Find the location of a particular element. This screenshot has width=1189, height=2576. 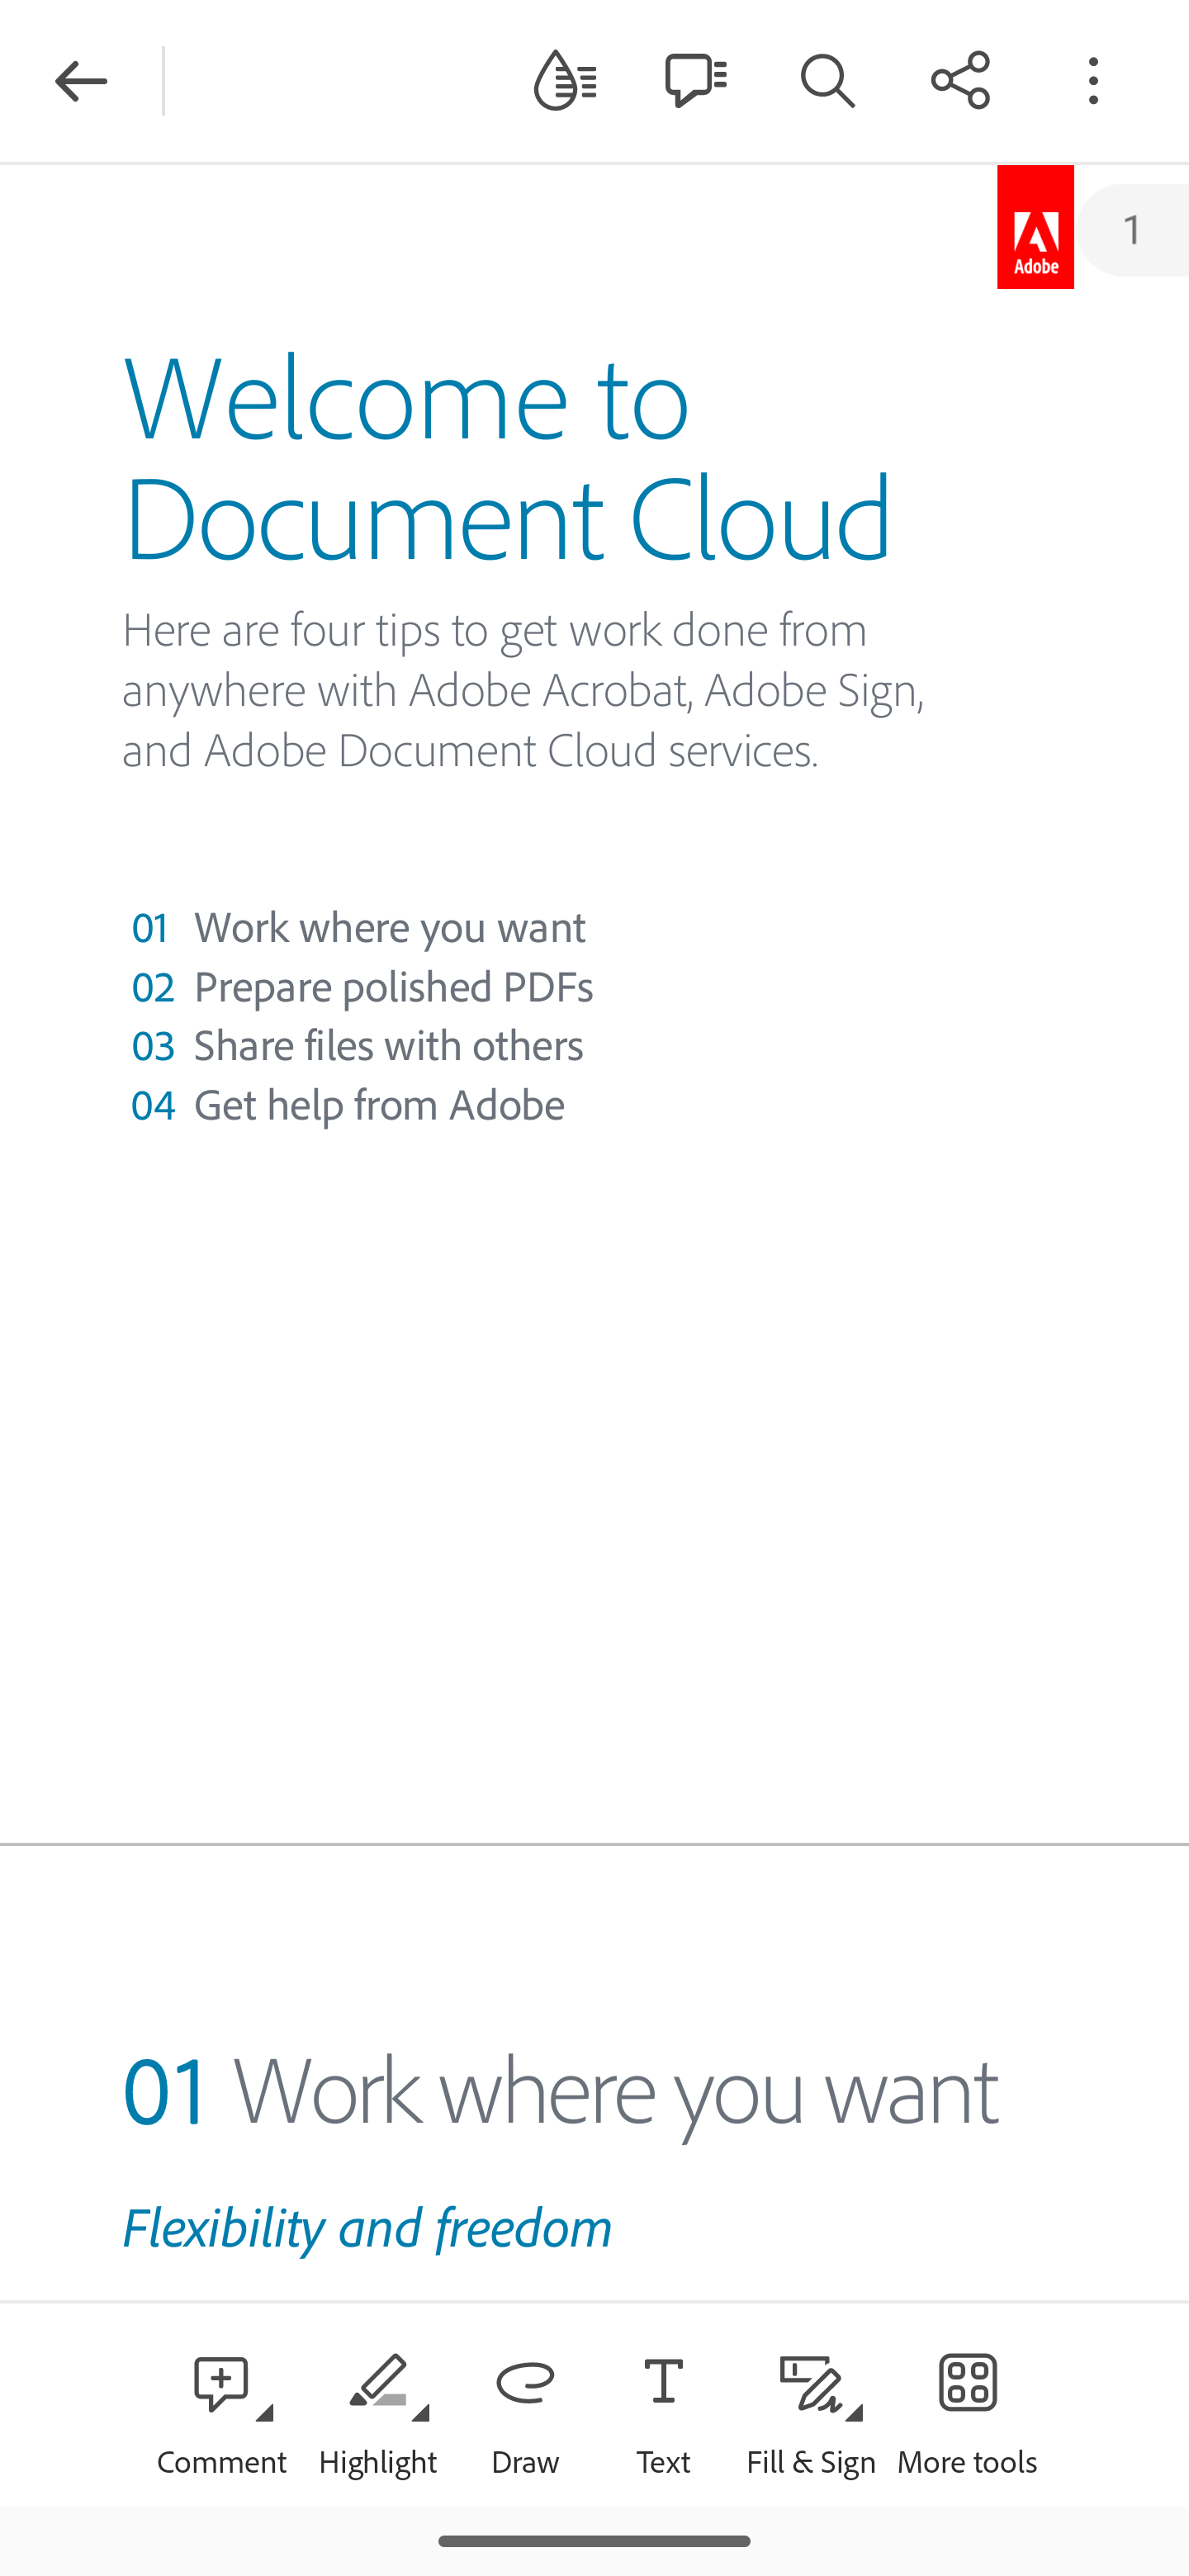

Back is located at coordinates (81, 81).